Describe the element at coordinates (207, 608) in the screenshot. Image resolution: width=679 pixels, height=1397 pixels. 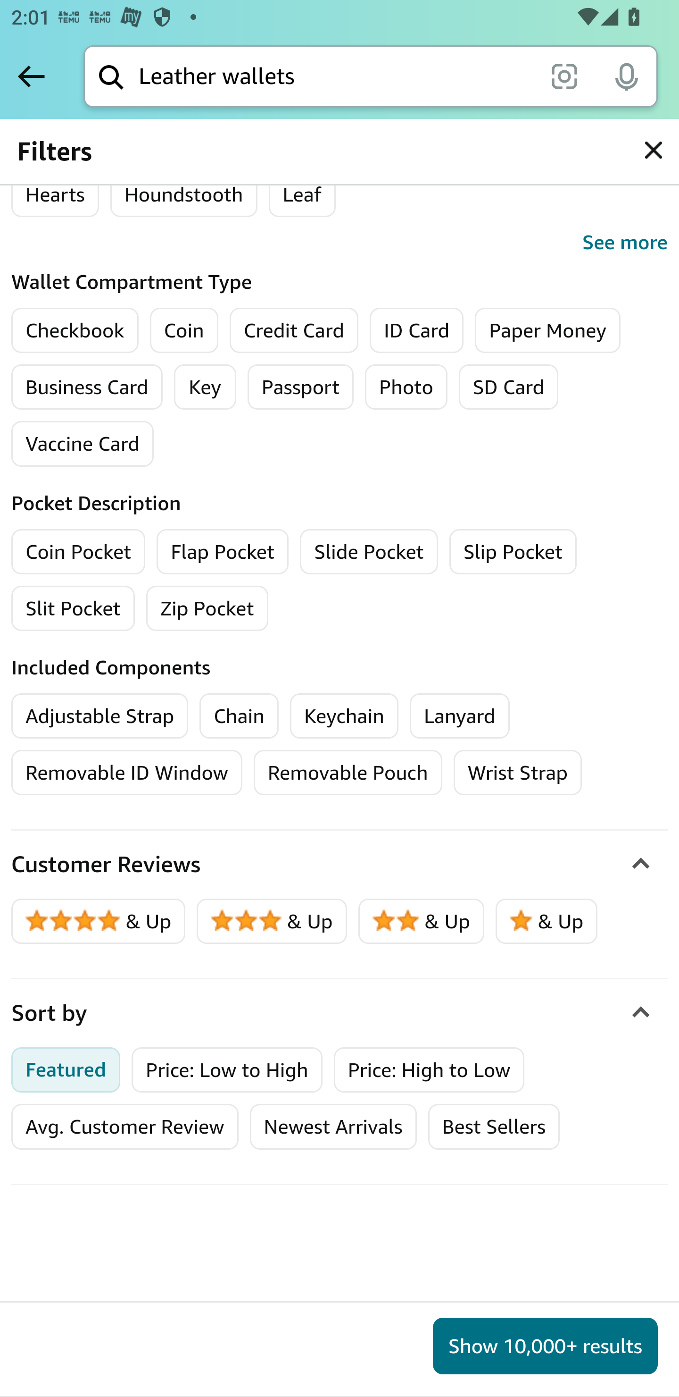
I see `Zip Pocket` at that location.